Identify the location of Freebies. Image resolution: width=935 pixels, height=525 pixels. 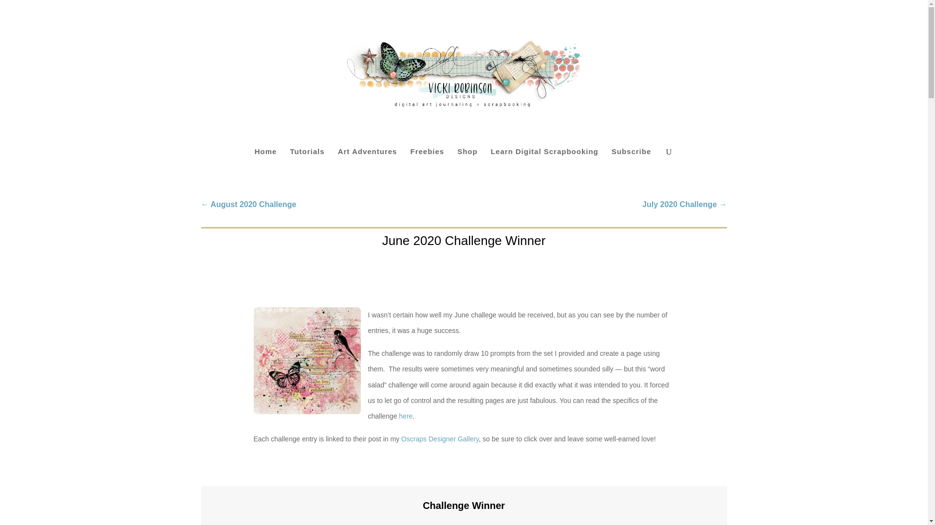
(427, 164).